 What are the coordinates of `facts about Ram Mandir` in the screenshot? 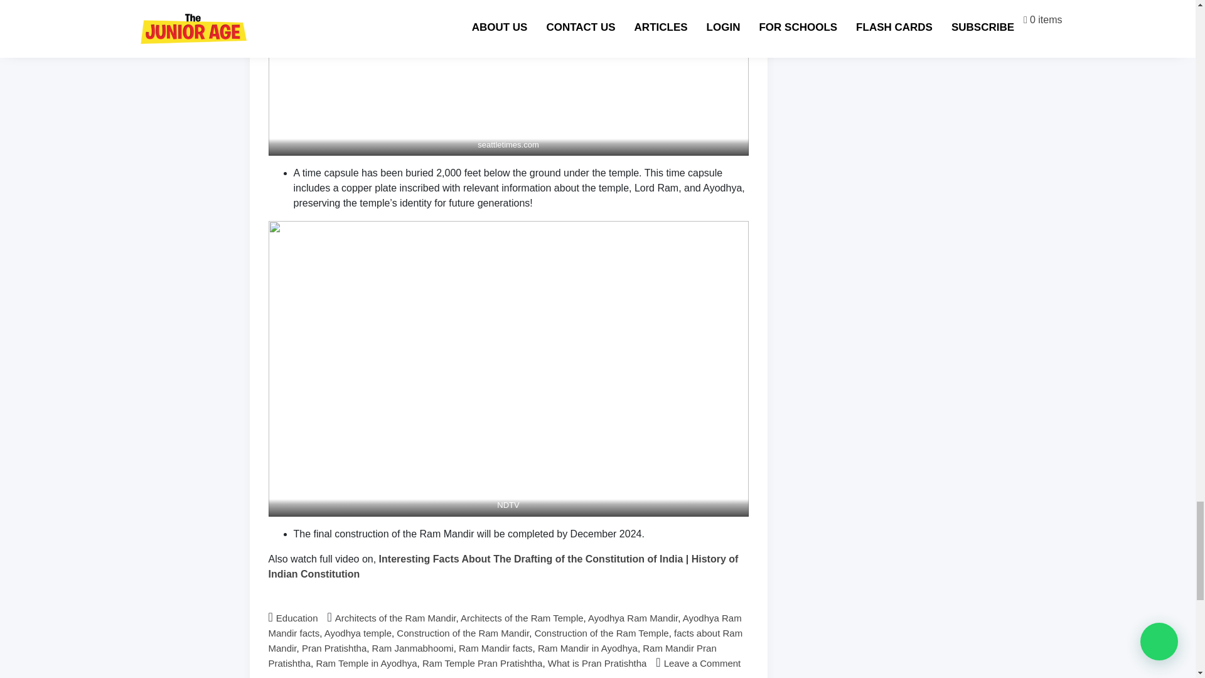 It's located at (506, 640).